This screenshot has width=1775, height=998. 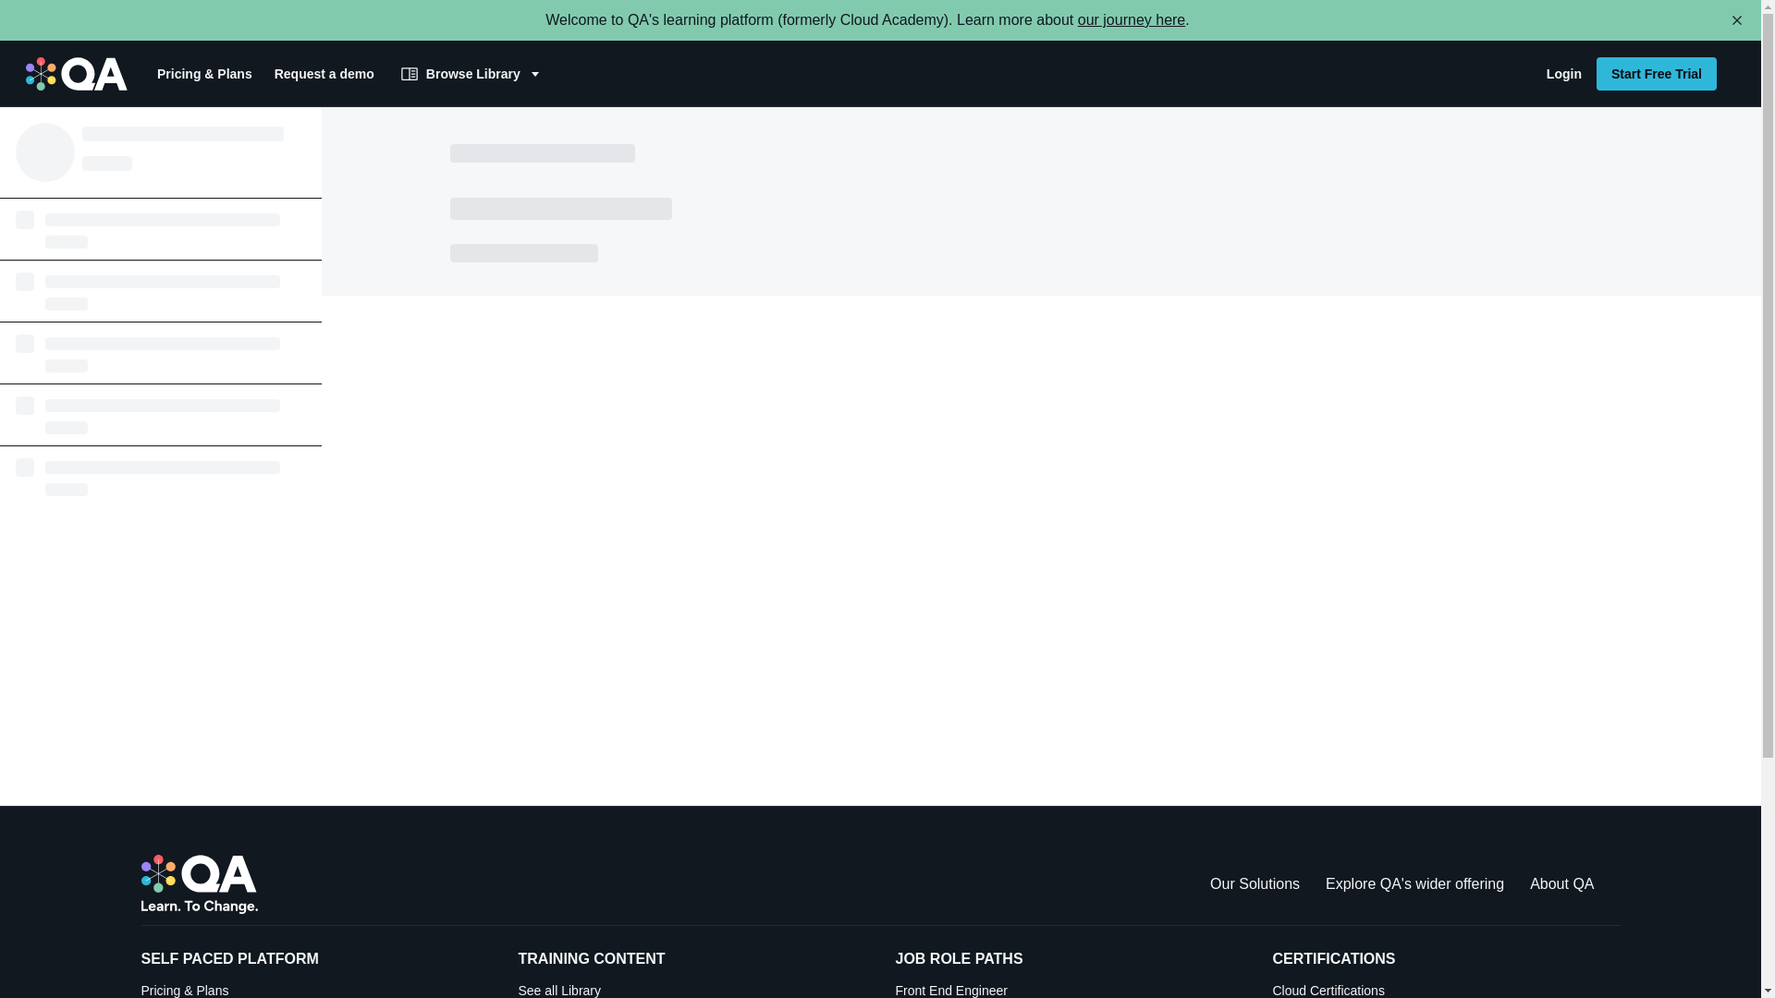 What do you see at coordinates (1414, 883) in the screenshot?
I see `Explore QA's wider offering` at bounding box center [1414, 883].